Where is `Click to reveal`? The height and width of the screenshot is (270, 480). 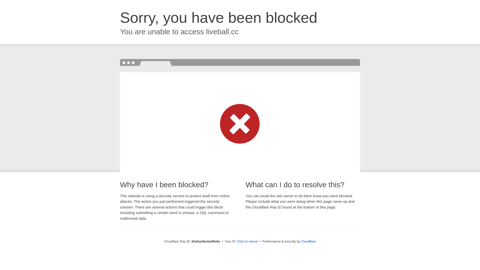 Click to reveal is located at coordinates (247, 241).